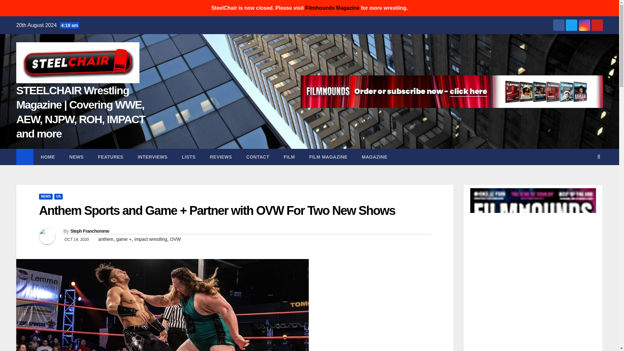 This screenshot has width=624, height=351. Describe the element at coordinates (76, 157) in the screenshot. I see `NEWS` at that location.